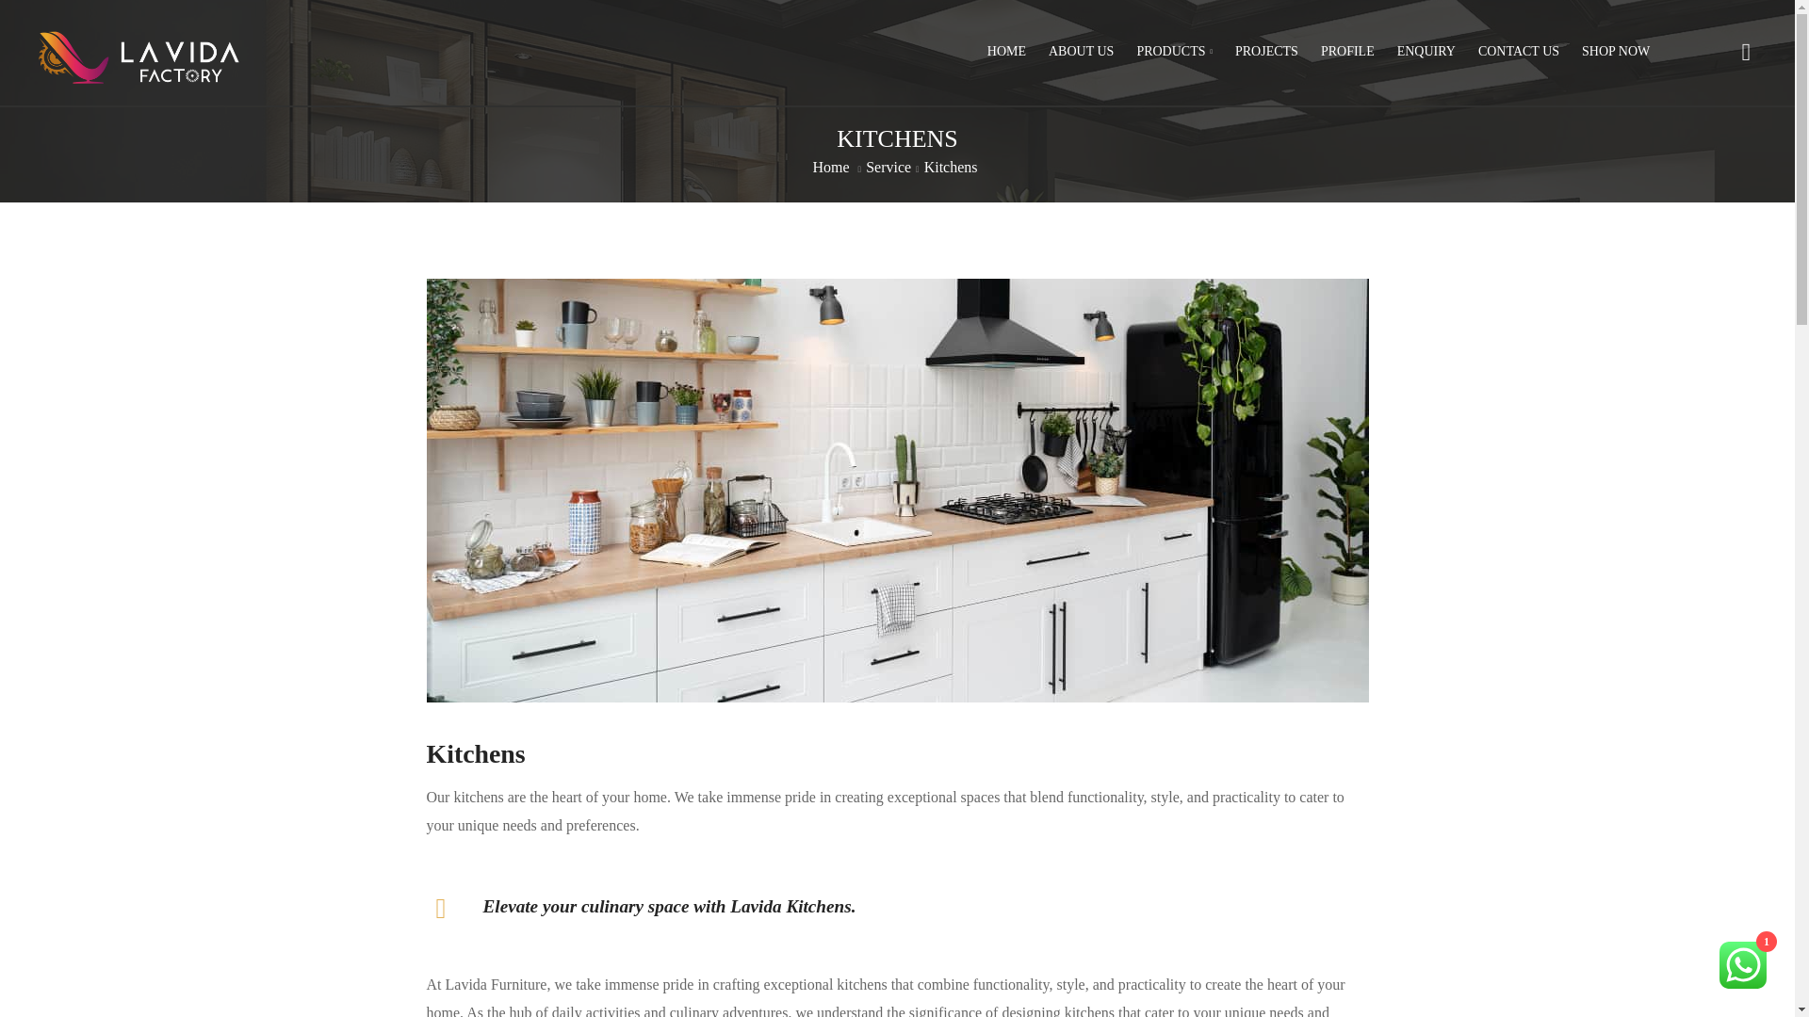 The image size is (1809, 1017). Describe the element at coordinates (1081, 51) in the screenshot. I see `ABOUT US` at that location.